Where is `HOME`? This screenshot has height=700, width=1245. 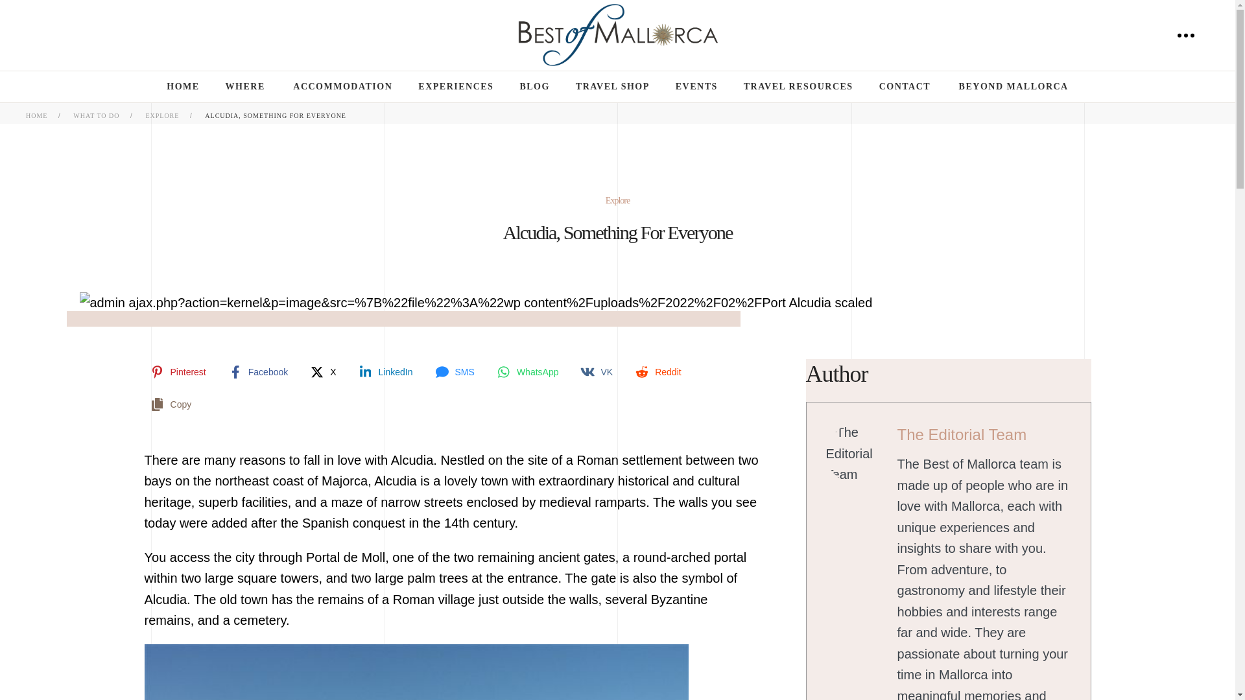
HOME is located at coordinates (183, 87).